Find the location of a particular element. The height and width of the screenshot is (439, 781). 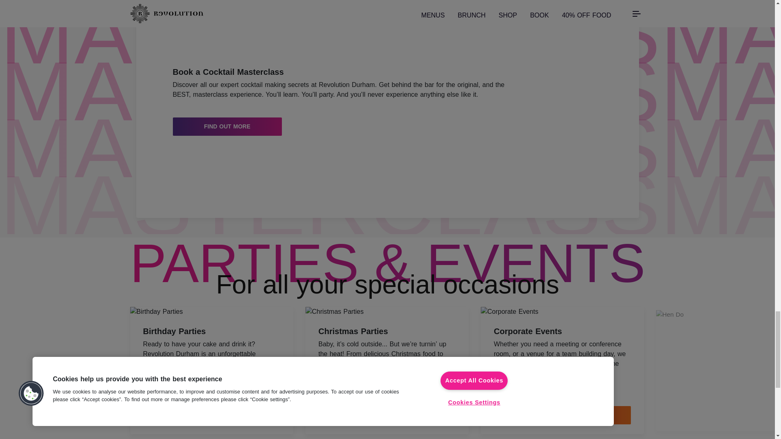

Find out more is located at coordinates (387, 415).